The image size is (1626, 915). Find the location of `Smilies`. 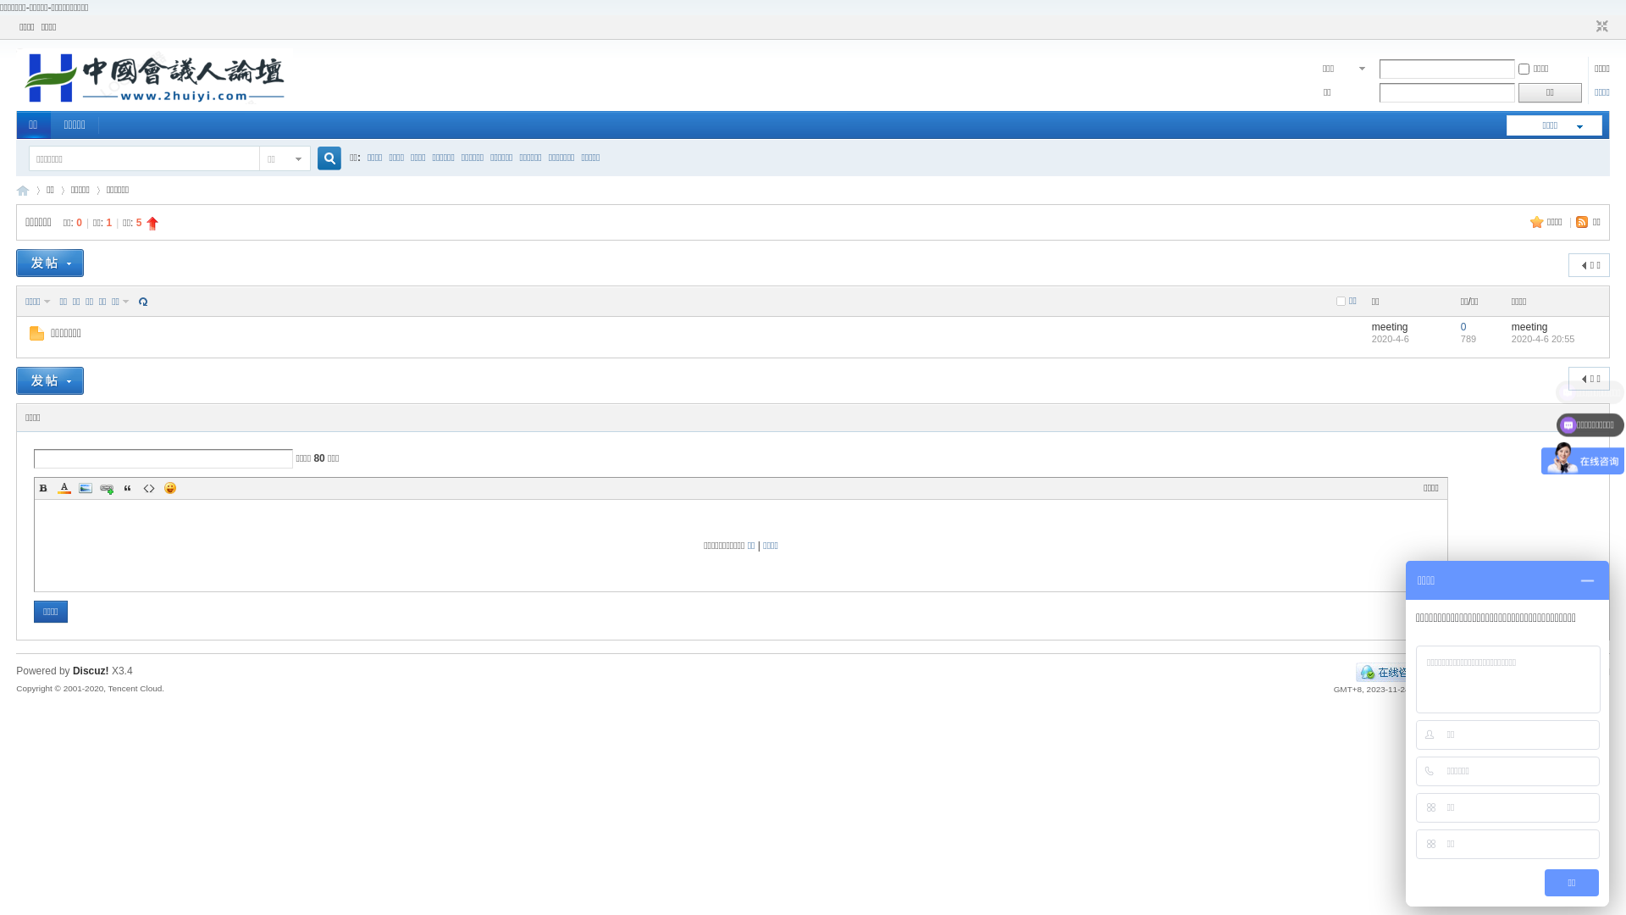

Smilies is located at coordinates (170, 488).